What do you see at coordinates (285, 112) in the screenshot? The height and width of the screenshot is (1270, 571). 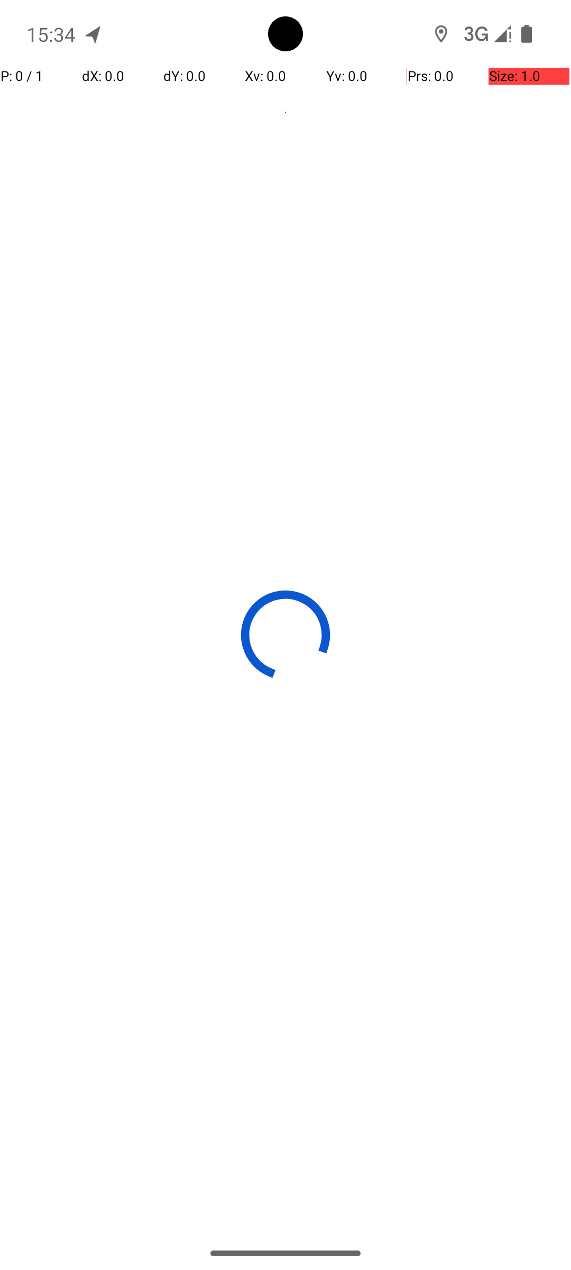 I see `Help` at bounding box center [285, 112].